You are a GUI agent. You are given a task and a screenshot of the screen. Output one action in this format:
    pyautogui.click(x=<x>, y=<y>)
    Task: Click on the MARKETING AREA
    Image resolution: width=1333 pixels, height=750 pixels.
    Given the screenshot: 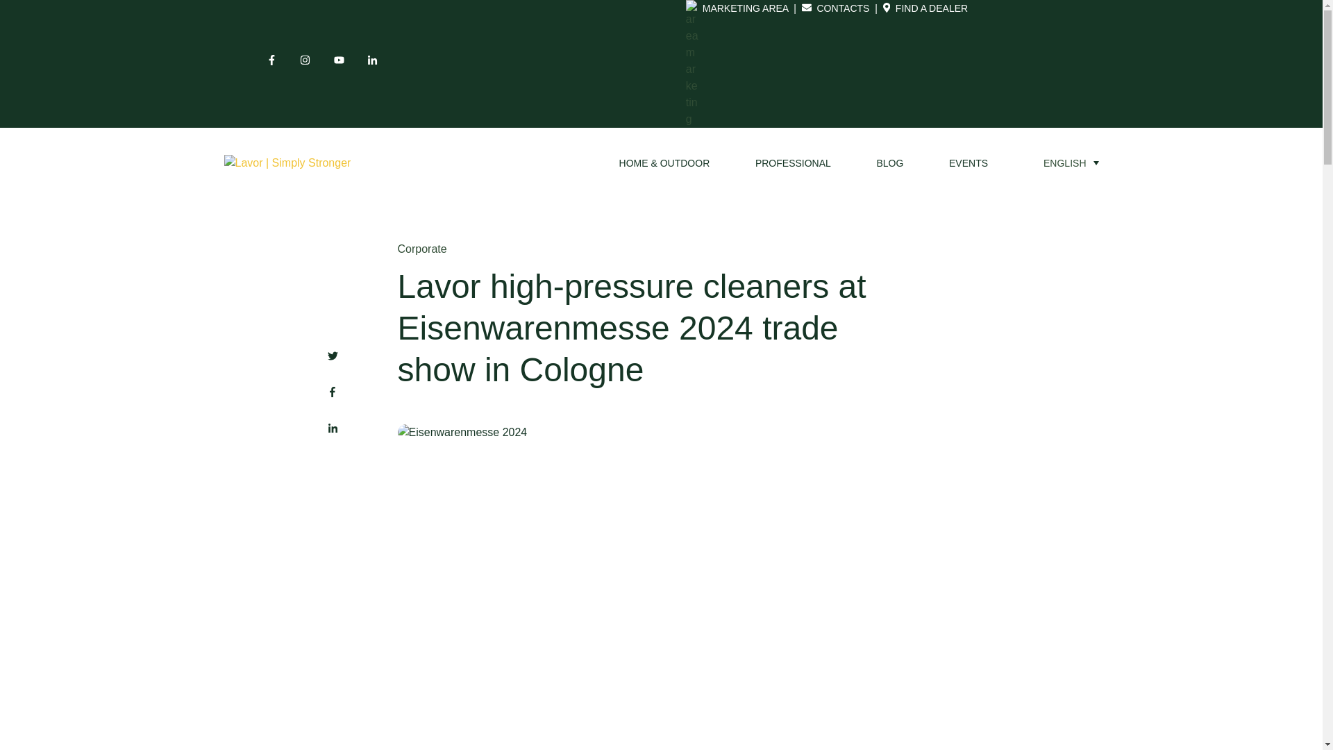 What is the action you would take?
    pyautogui.click(x=746, y=8)
    